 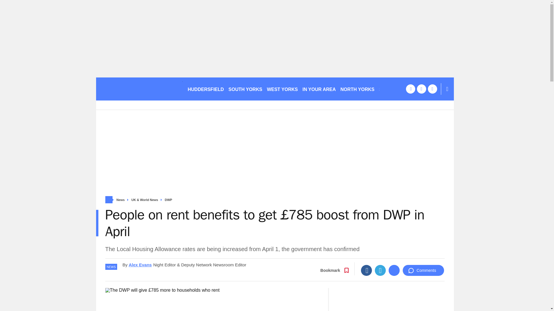 What do you see at coordinates (205, 89) in the screenshot?
I see `HUDDERSFIELD` at bounding box center [205, 89].